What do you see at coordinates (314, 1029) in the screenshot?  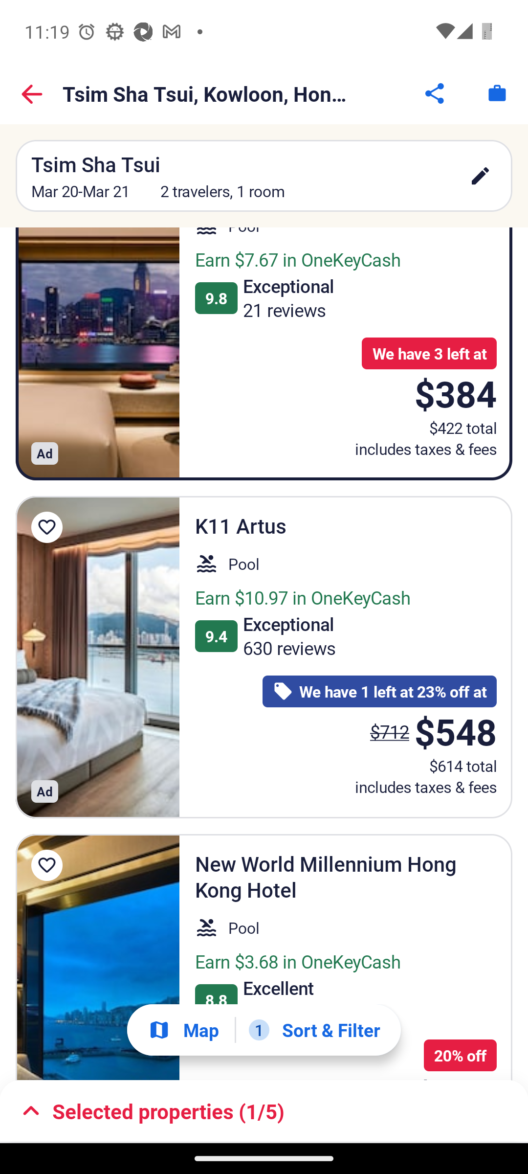 I see `1 Sort & Filter 1 Filter applied. Filters Button` at bounding box center [314, 1029].